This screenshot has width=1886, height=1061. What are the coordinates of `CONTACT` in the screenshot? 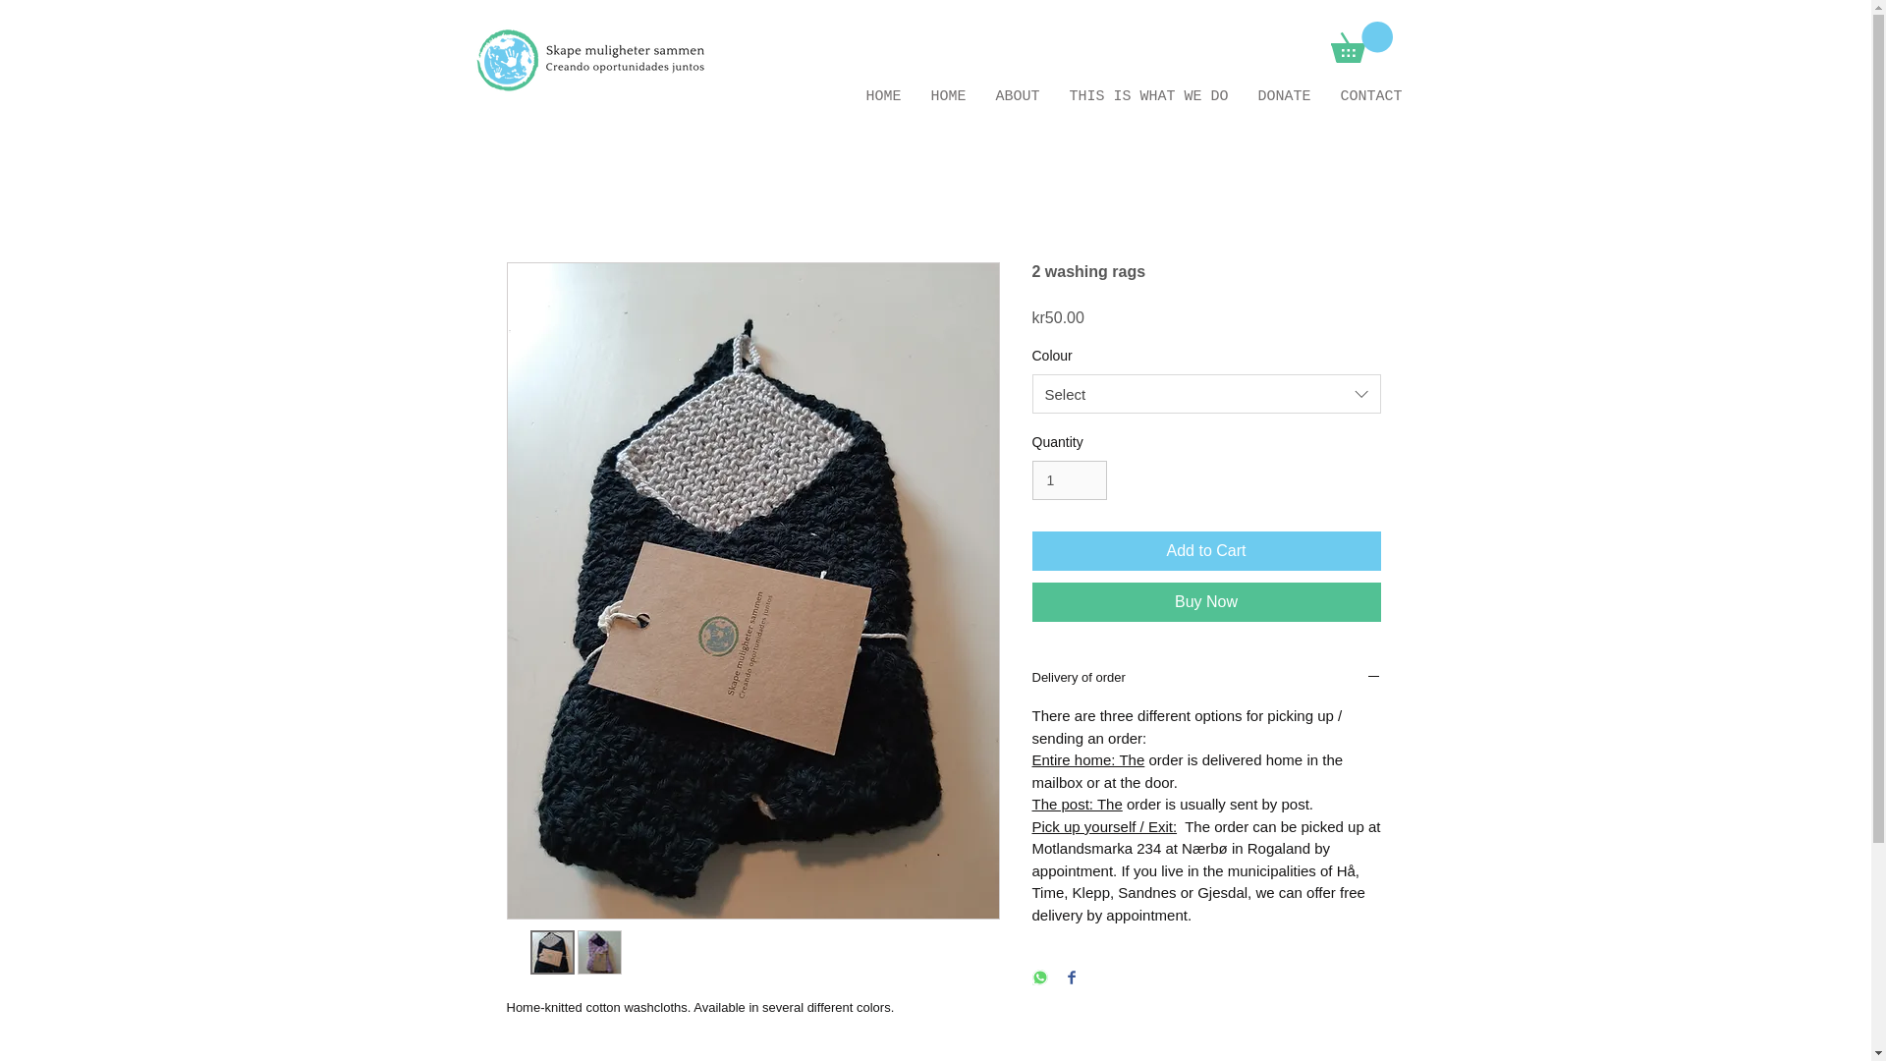 It's located at (1371, 93).